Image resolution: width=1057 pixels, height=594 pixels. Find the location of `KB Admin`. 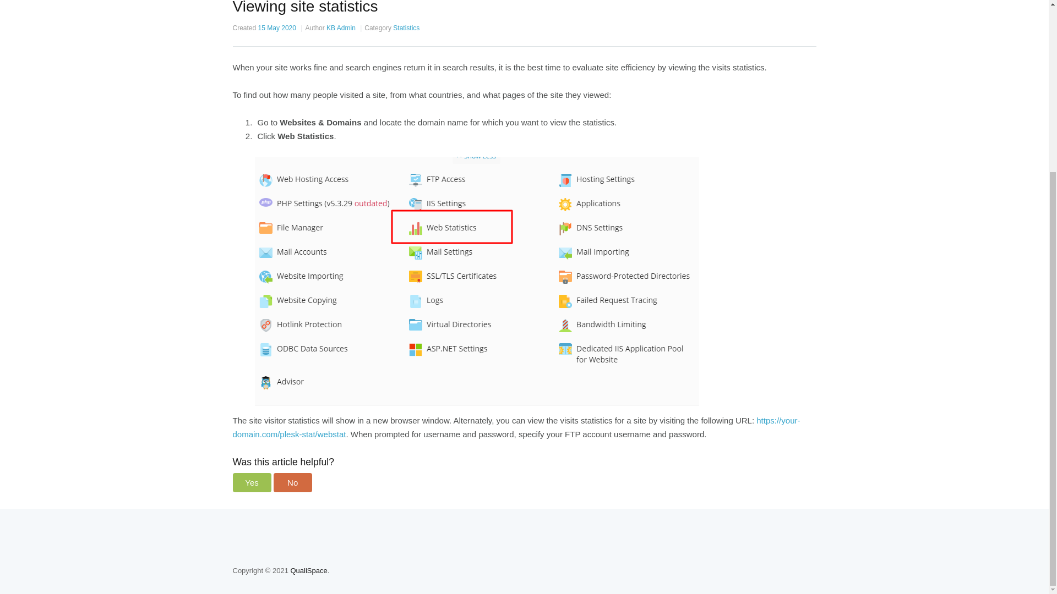

KB Admin is located at coordinates (341, 28).